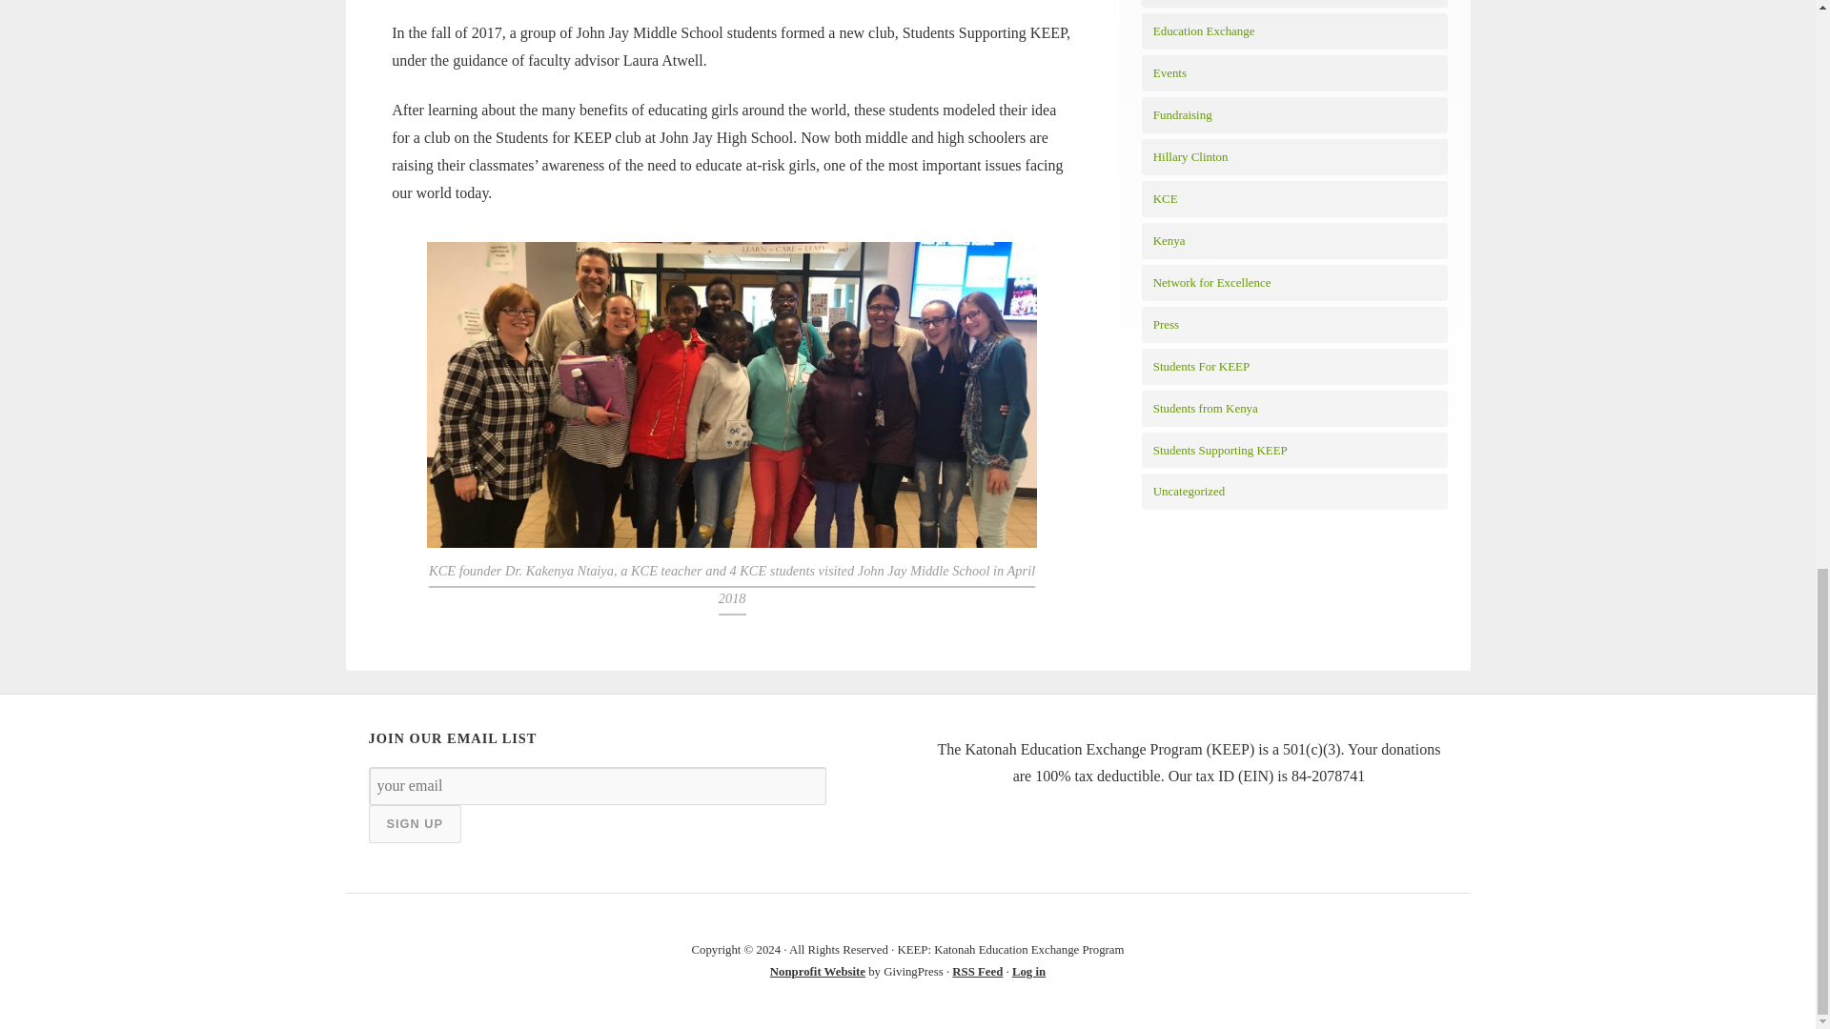  Describe the element at coordinates (1027, 972) in the screenshot. I see `Log in` at that location.